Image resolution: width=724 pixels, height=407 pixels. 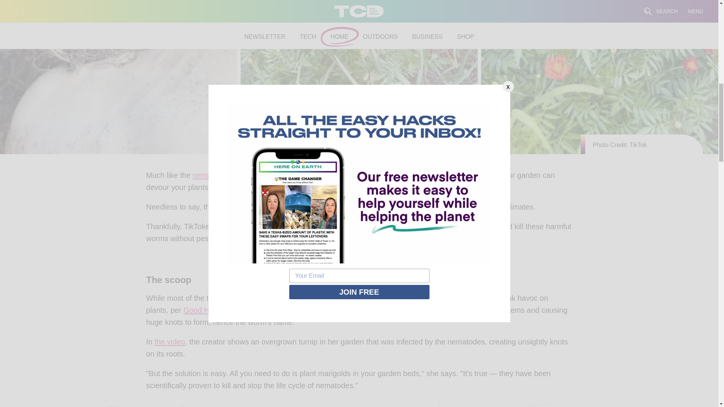 I want to click on TheZenHenandTheHoneyBee, so click(x=265, y=228).